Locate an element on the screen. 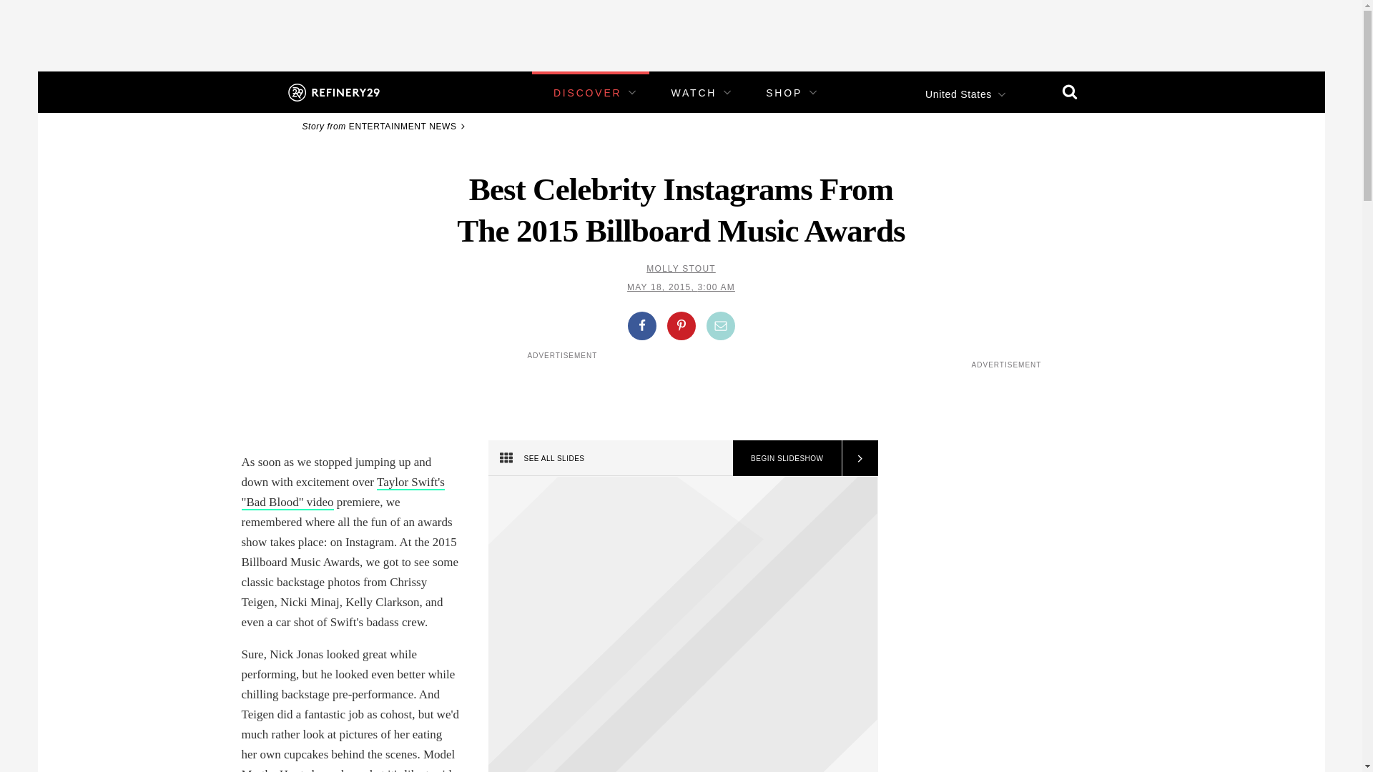 The image size is (1373, 772). SHOP is located at coordinates (784, 93).